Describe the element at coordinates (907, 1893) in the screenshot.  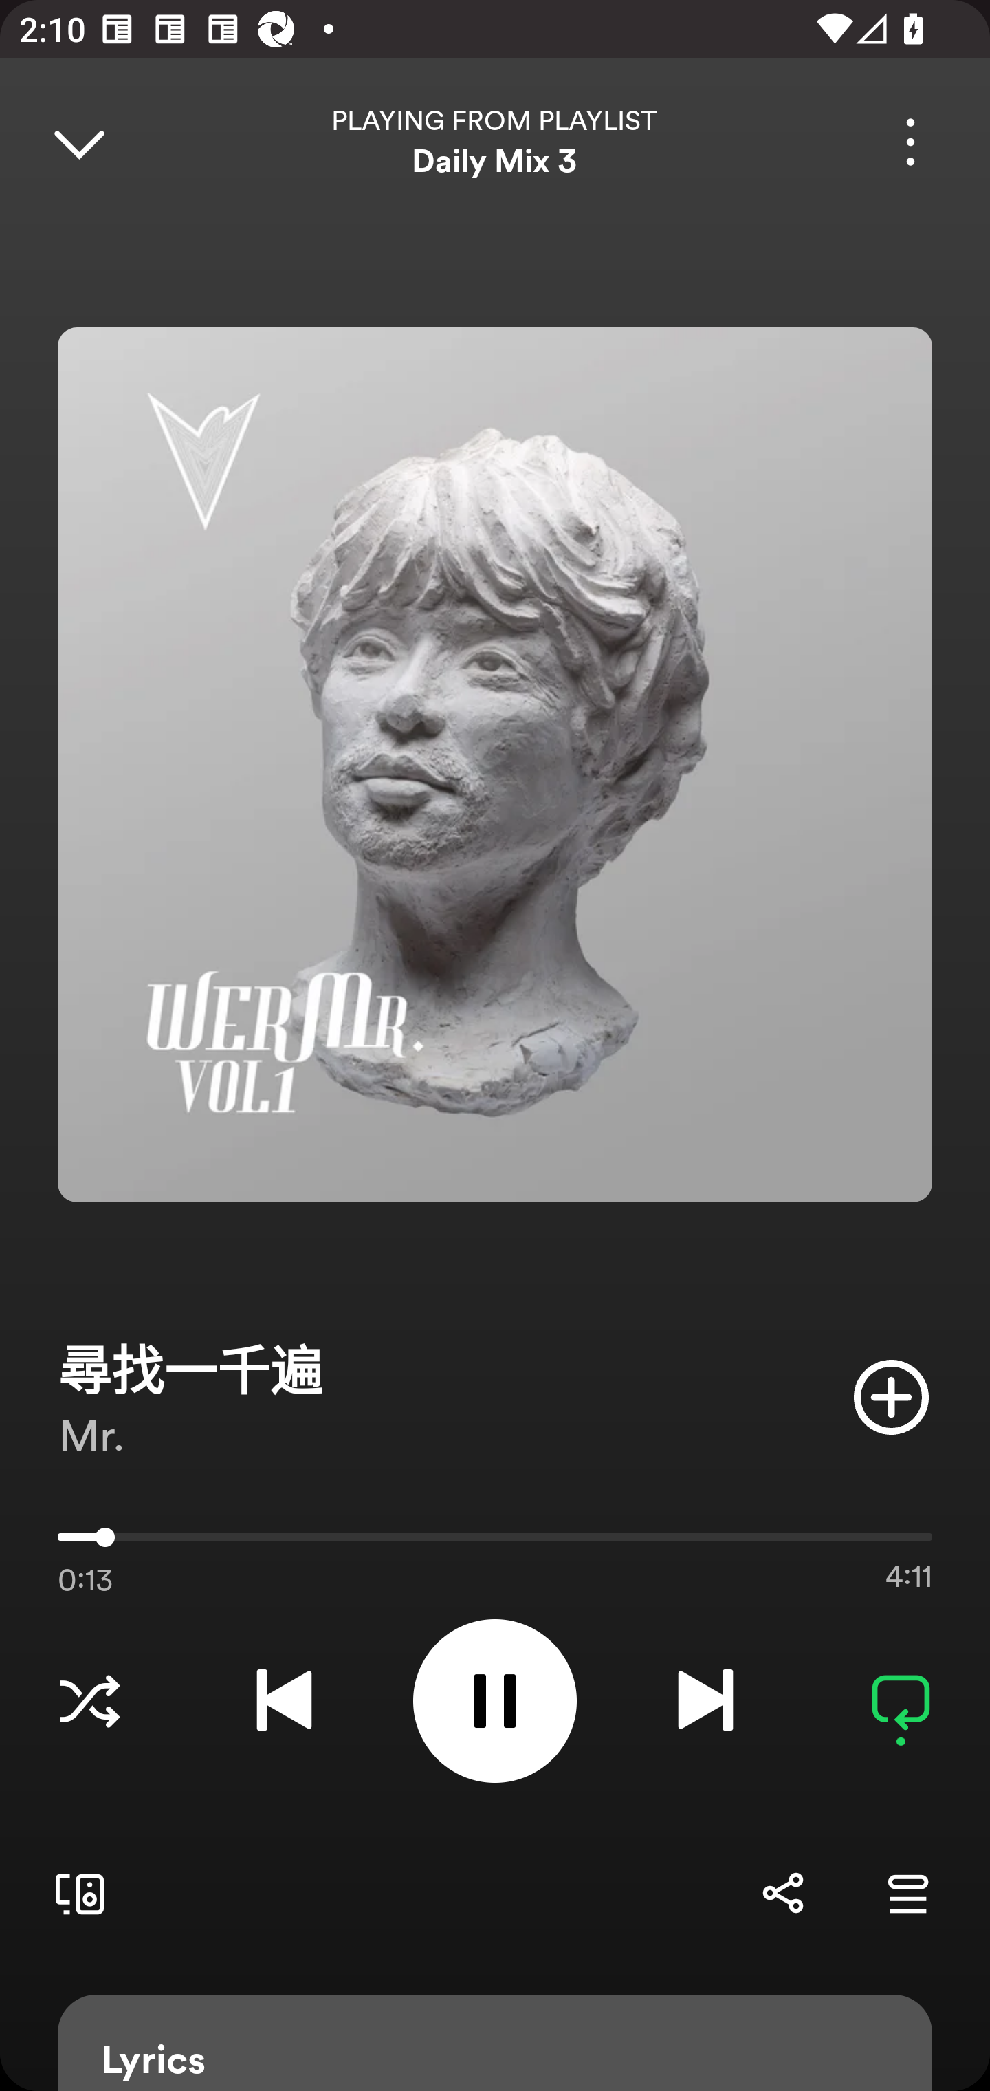
I see `Go to Queue` at that location.